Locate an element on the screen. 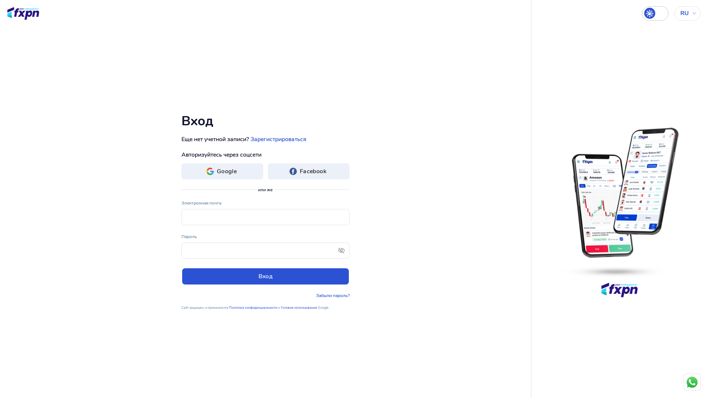 Image resolution: width=708 pixels, height=398 pixels. Google is located at coordinates (222, 171).